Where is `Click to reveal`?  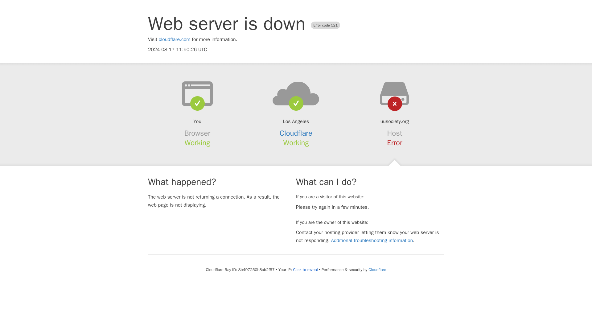
Click to reveal is located at coordinates (305, 270).